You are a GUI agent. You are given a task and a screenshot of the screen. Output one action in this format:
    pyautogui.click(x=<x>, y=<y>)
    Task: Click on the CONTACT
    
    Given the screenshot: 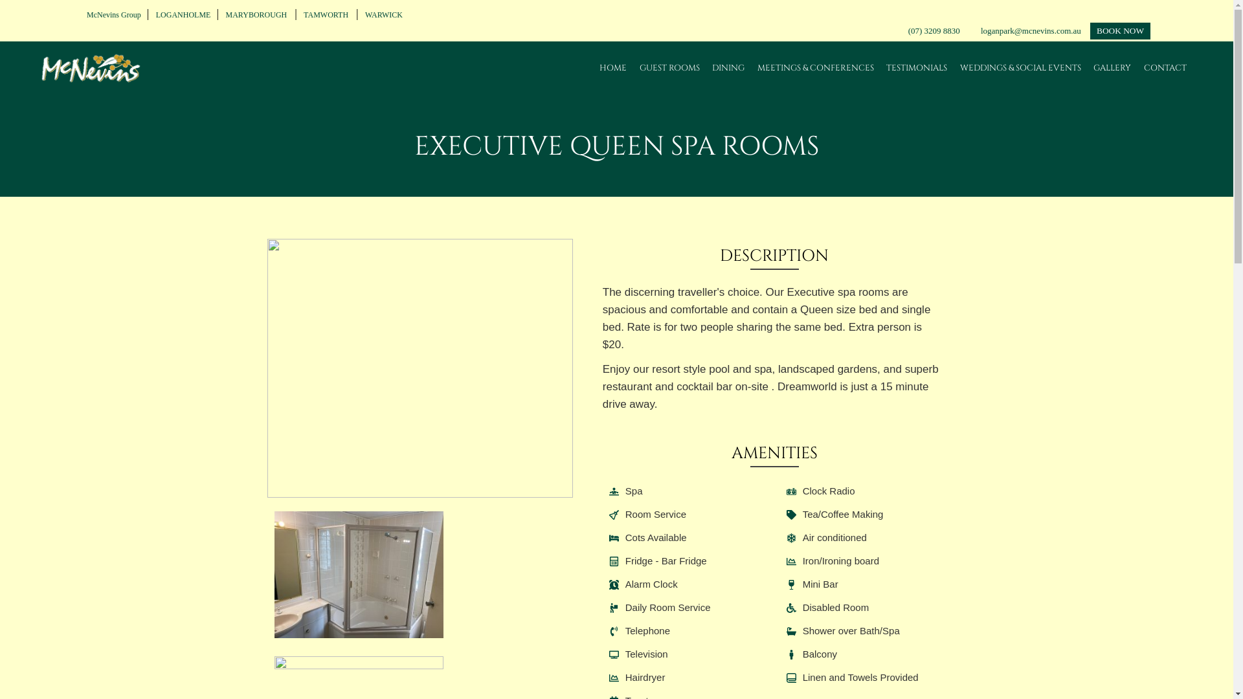 What is the action you would take?
    pyautogui.click(x=1165, y=68)
    